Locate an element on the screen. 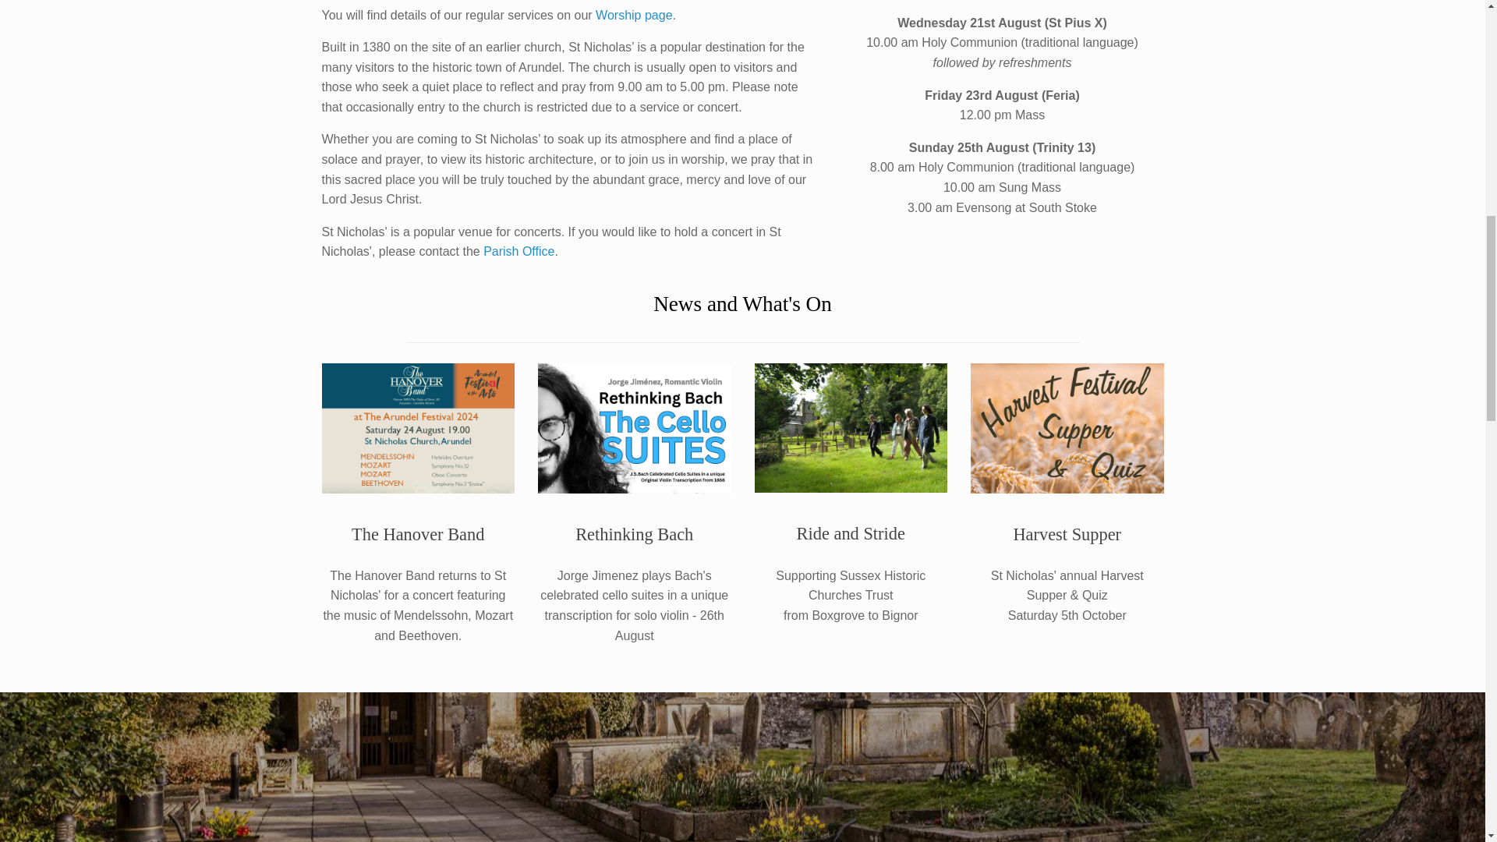  Ride and Stride 2024 Feature is located at coordinates (851, 427).